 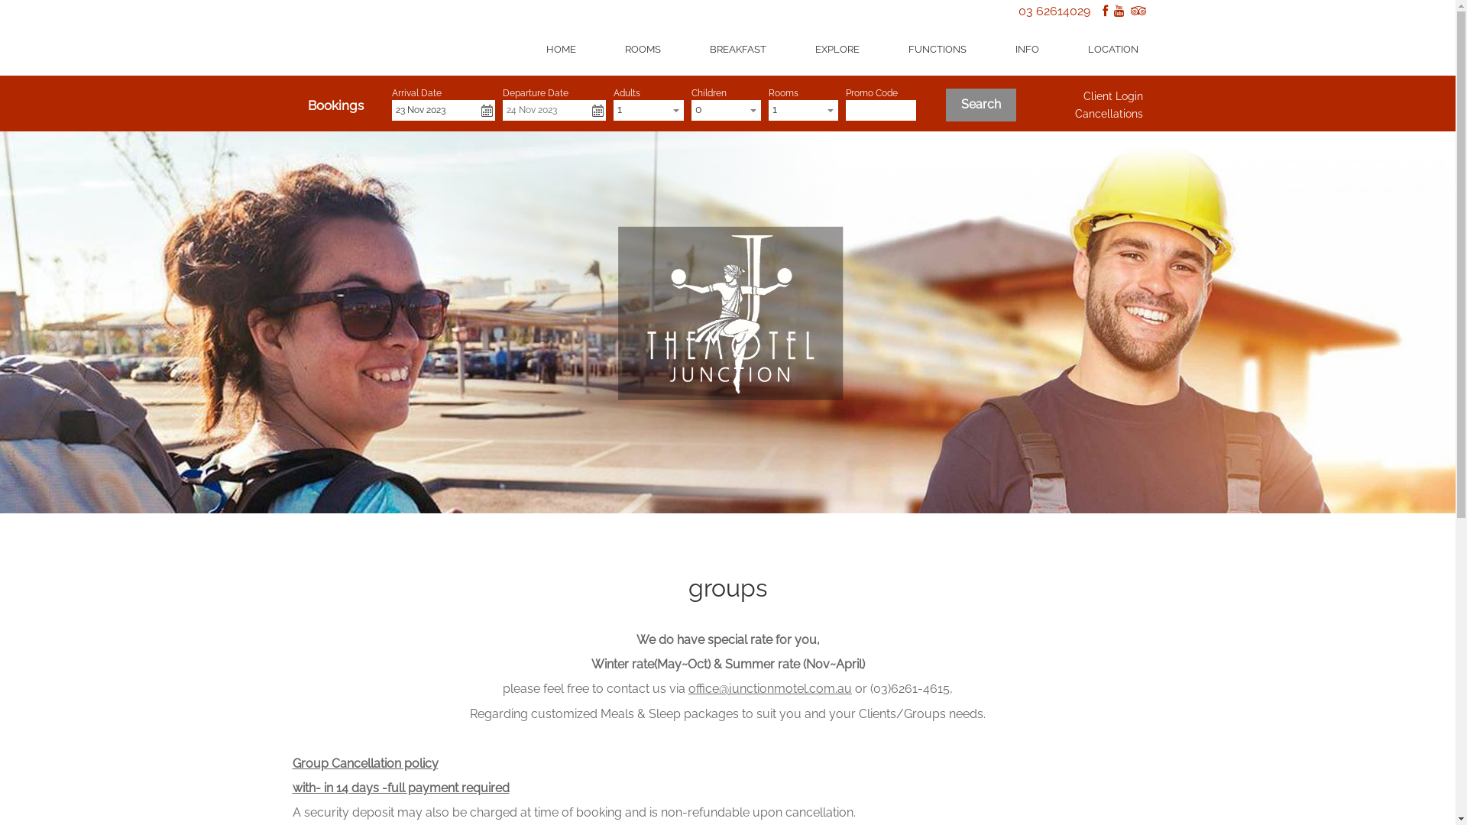 What do you see at coordinates (738, 49) in the screenshot?
I see `BREAKFAST` at bounding box center [738, 49].